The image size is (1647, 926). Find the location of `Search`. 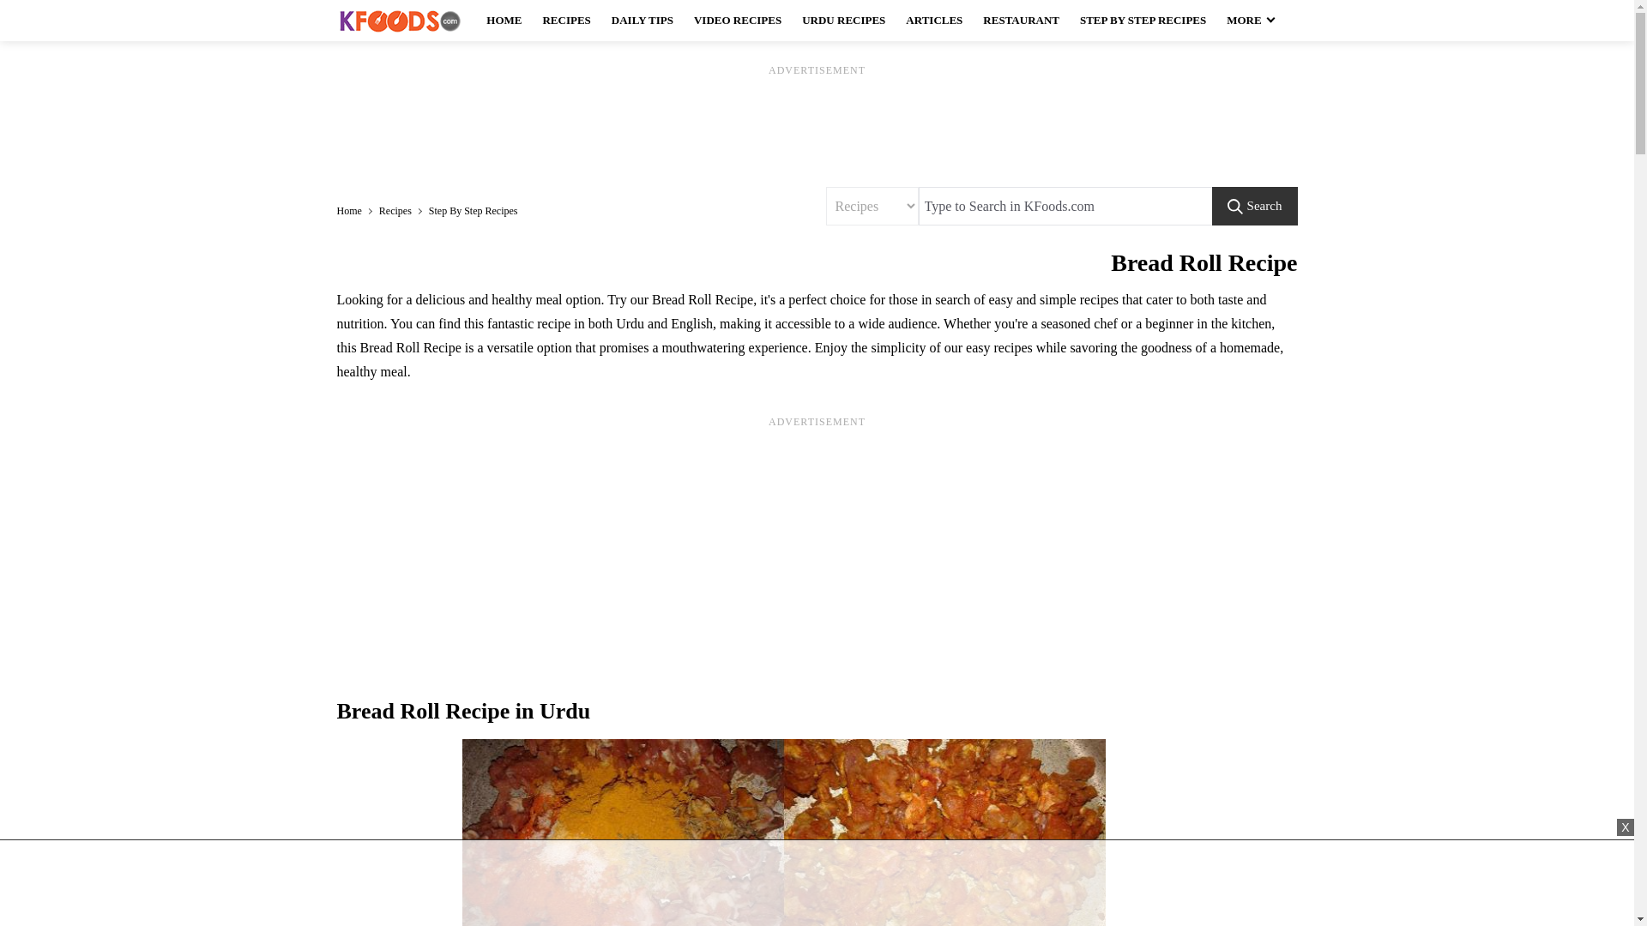

Search is located at coordinates (1254, 206).